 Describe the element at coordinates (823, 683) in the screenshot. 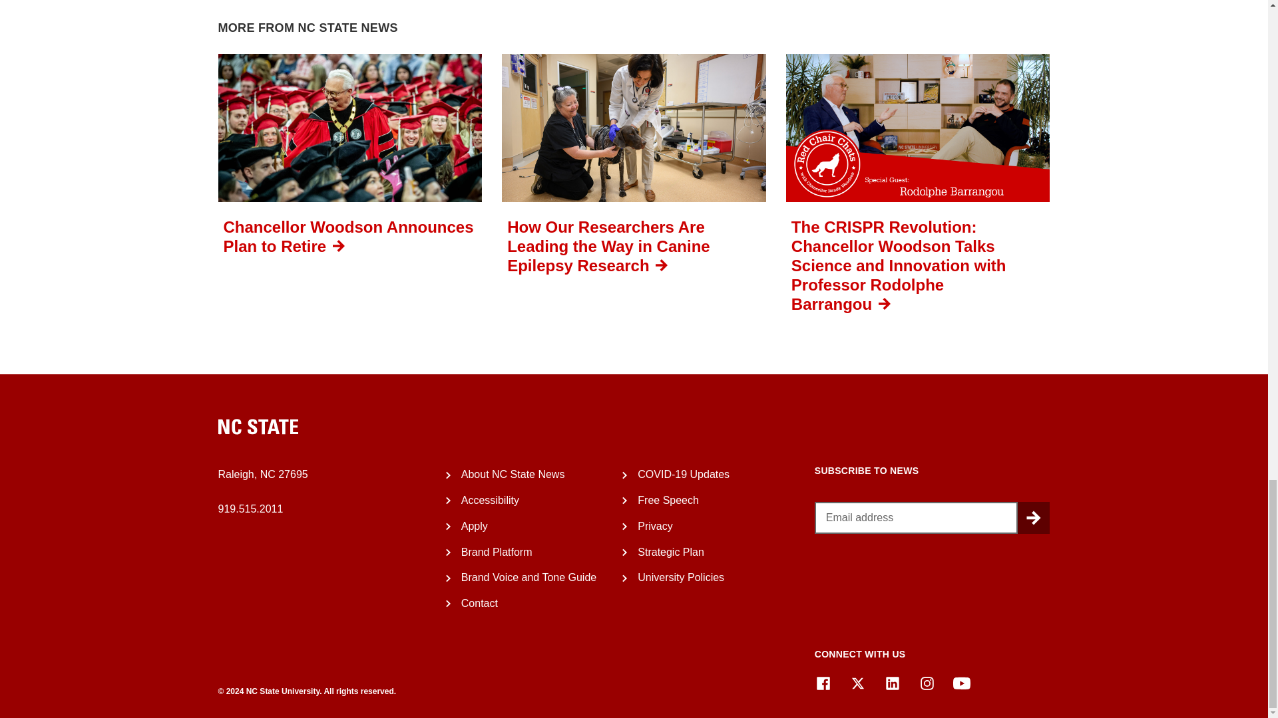

I see `Facebook` at that location.